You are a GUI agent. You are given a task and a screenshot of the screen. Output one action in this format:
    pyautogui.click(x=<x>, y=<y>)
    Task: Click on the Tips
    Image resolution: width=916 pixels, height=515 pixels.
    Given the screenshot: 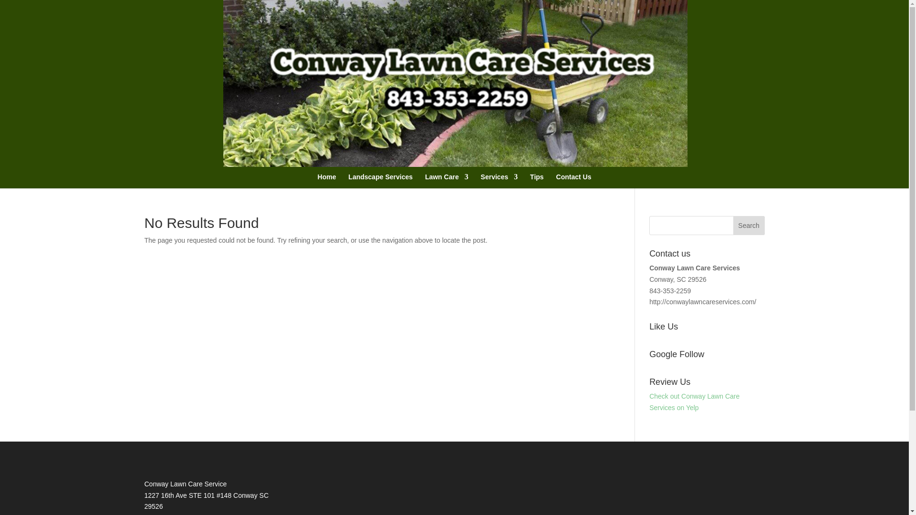 What is the action you would take?
    pyautogui.click(x=537, y=190)
    